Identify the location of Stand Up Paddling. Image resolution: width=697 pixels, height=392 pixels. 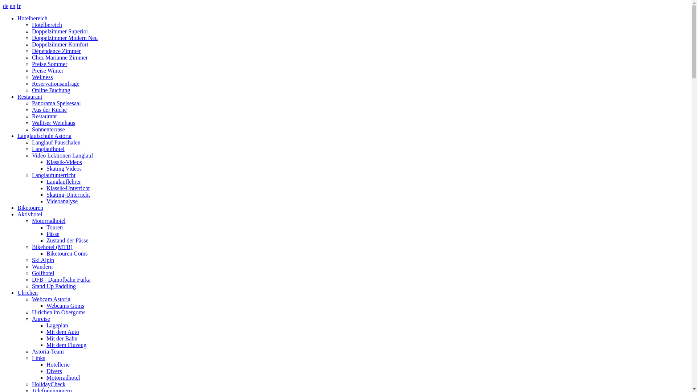
(54, 286).